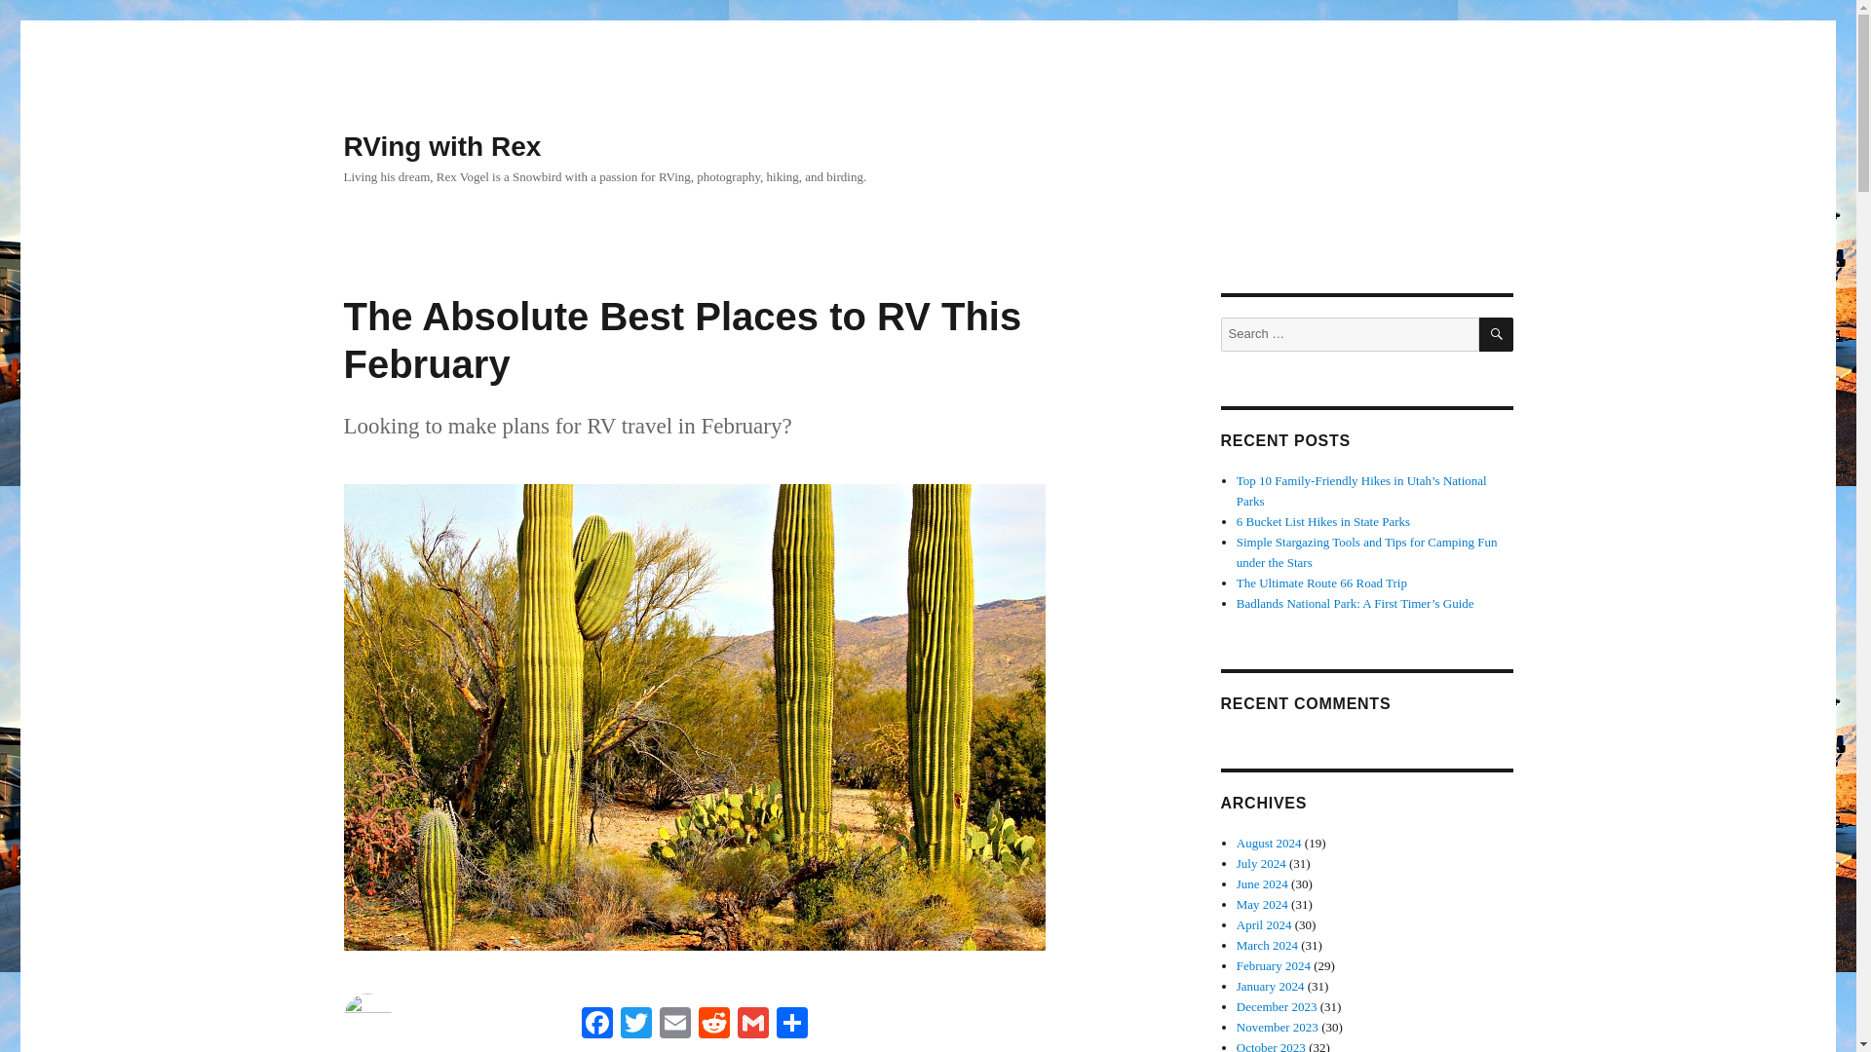 The width and height of the screenshot is (1871, 1052). Describe the element at coordinates (1263, 904) in the screenshot. I see `May 2024` at that location.